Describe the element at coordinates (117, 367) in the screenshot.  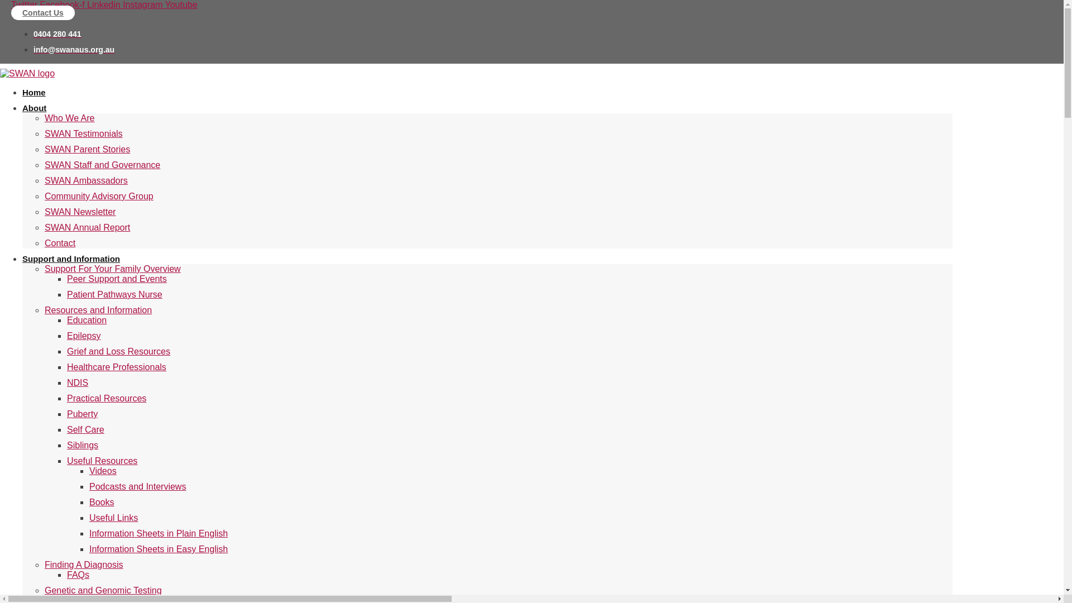
I see `Healthcare Professionals` at that location.